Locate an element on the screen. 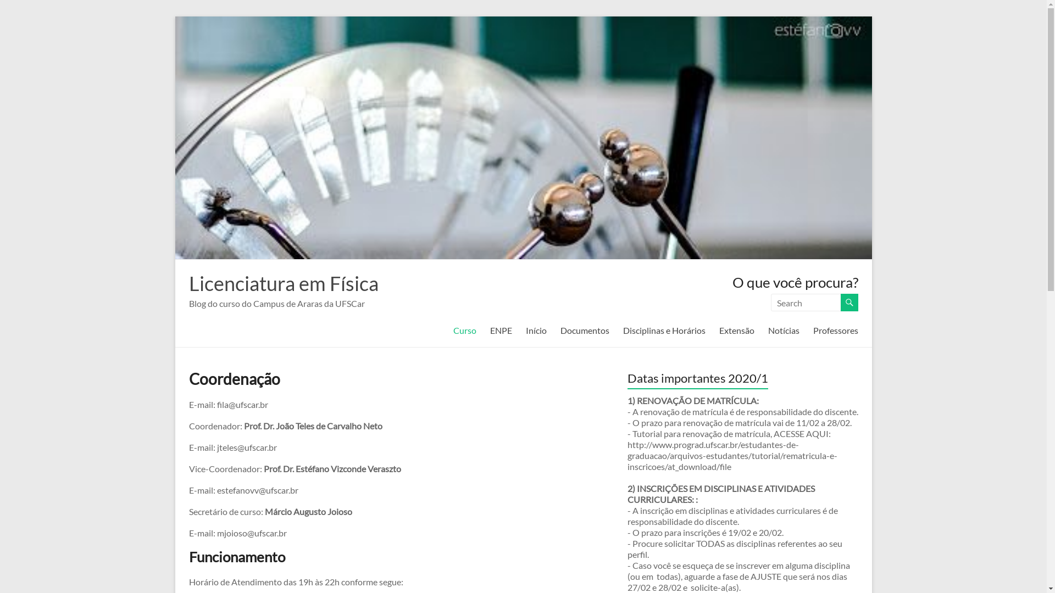 This screenshot has height=593, width=1055. Professores is located at coordinates (836, 331).